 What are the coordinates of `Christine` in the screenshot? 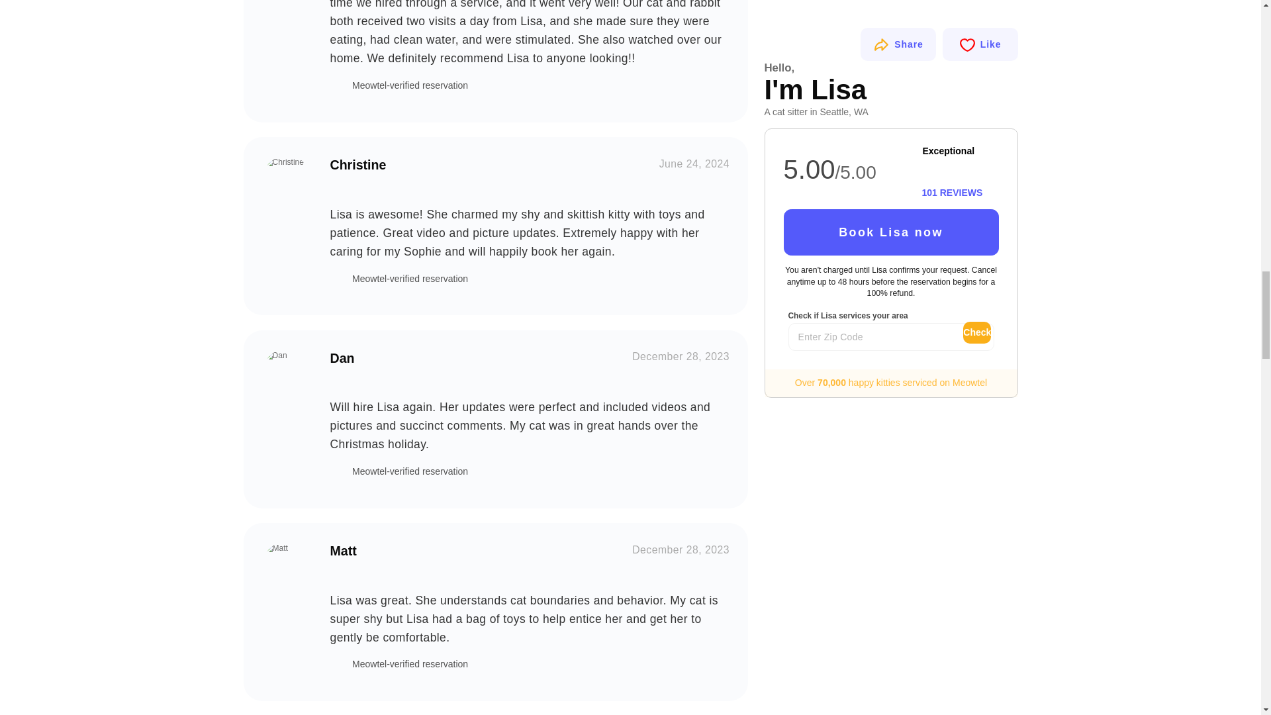 It's located at (286, 180).